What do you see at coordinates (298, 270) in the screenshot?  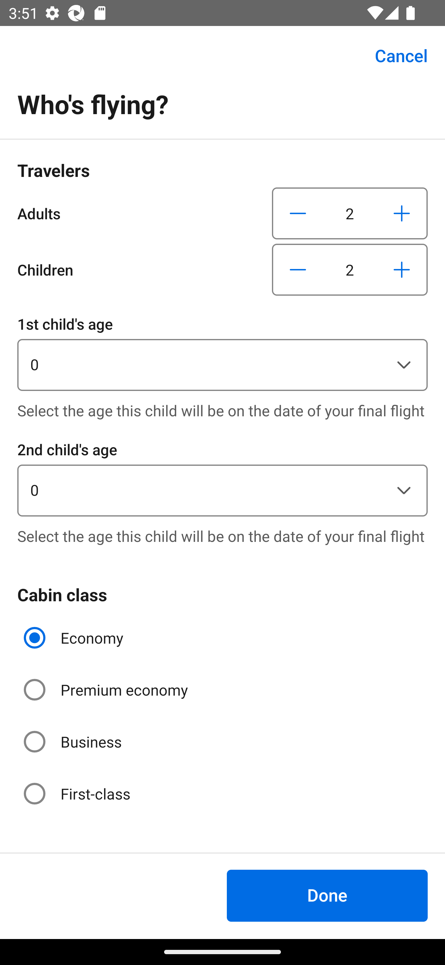 I see `Decrease` at bounding box center [298, 270].